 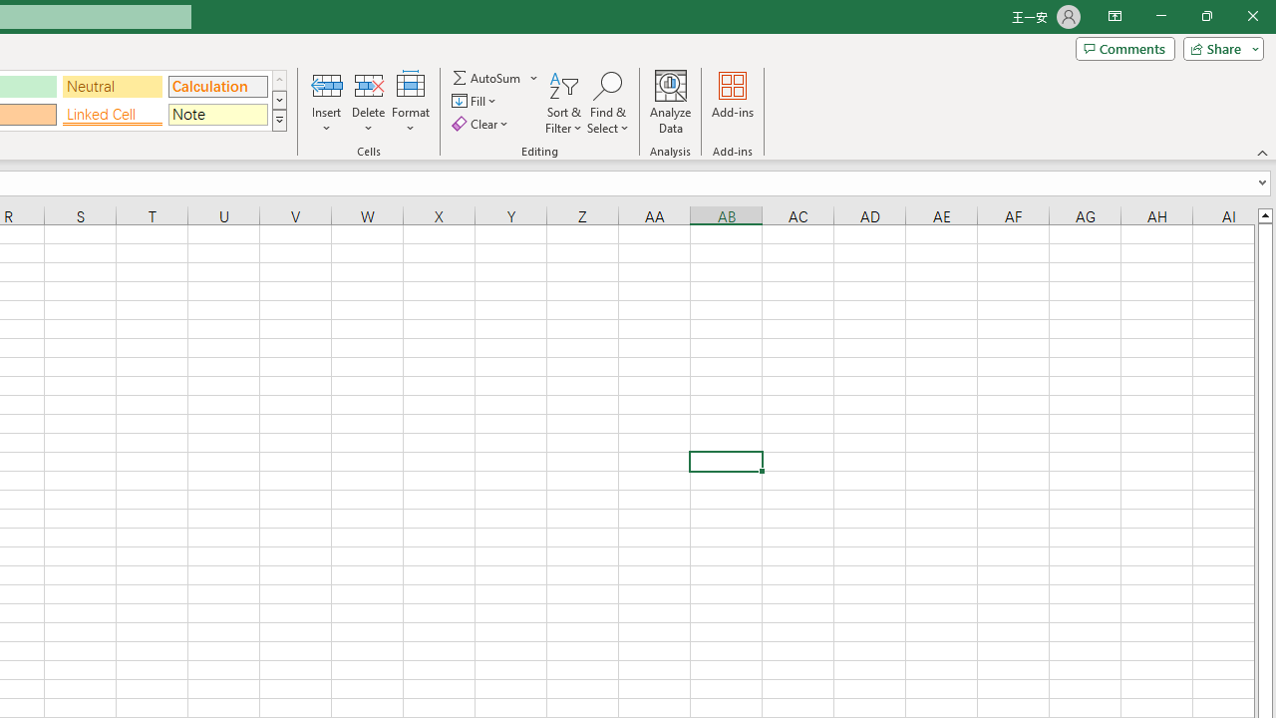 I want to click on Insert Cells, so click(x=327, y=84).